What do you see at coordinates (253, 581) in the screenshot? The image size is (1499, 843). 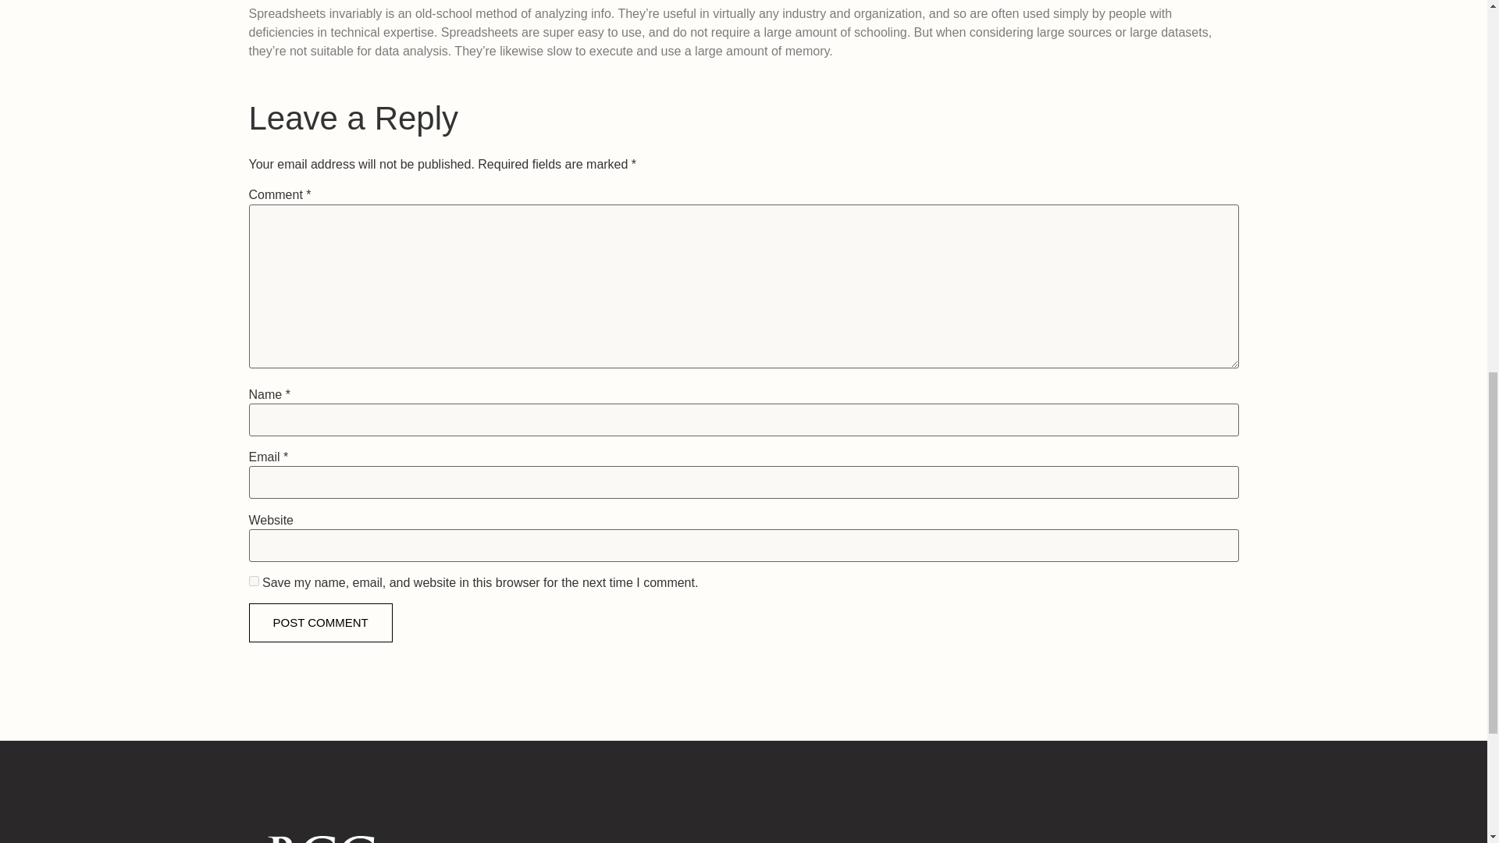 I see `yes` at bounding box center [253, 581].